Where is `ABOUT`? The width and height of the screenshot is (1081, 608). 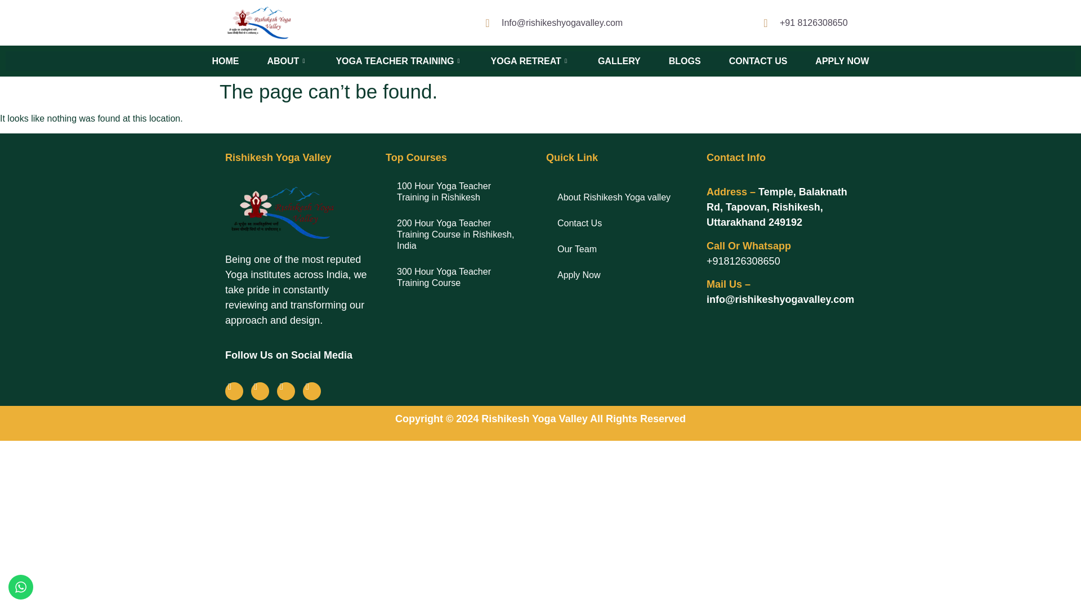
ABOUT is located at coordinates (288, 61).